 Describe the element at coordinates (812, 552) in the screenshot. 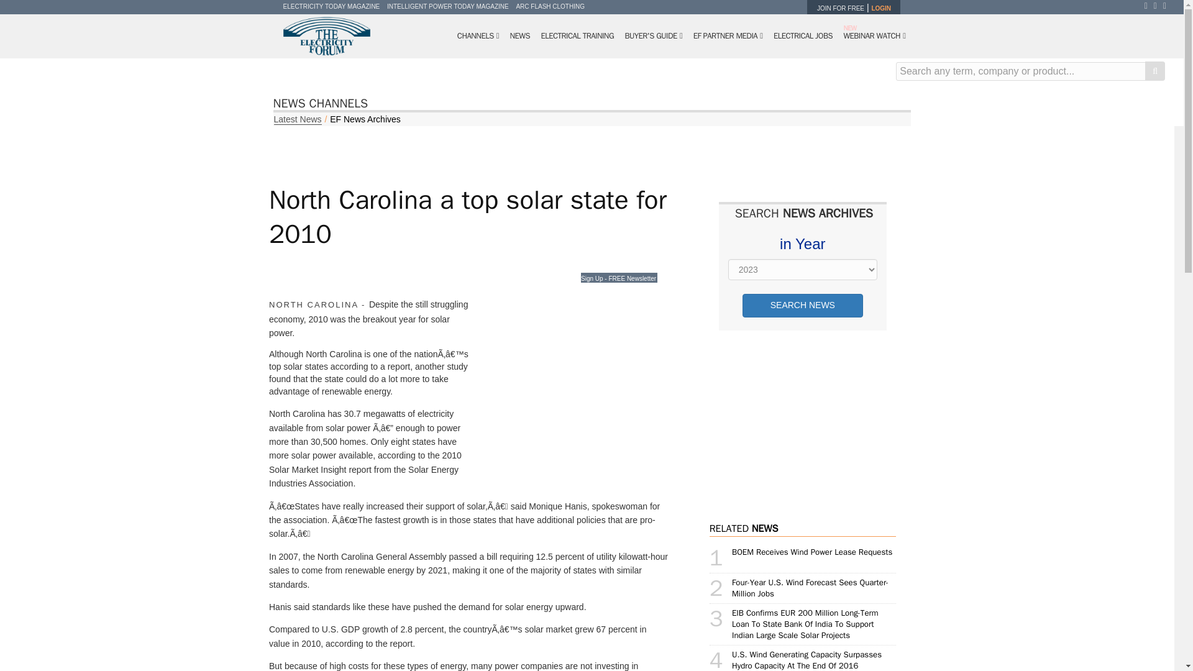

I see `BOEM Receives Wind Power Lease Requests` at that location.